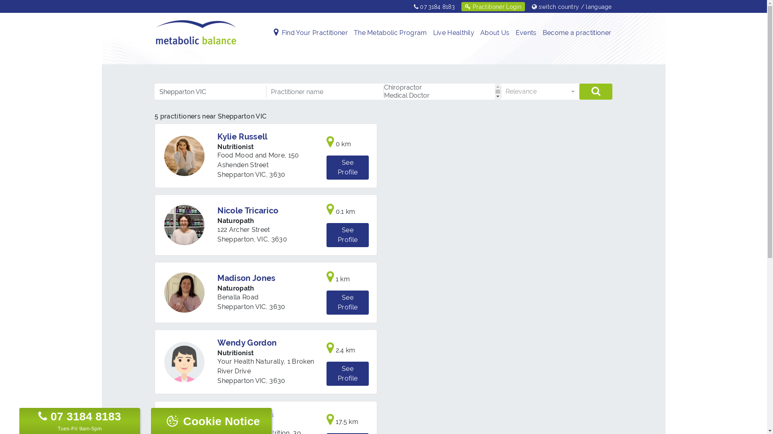 This screenshot has width=773, height=434. Describe the element at coordinates (391, 33) in the screenshot. I see `The Metabolic Program` at that location.